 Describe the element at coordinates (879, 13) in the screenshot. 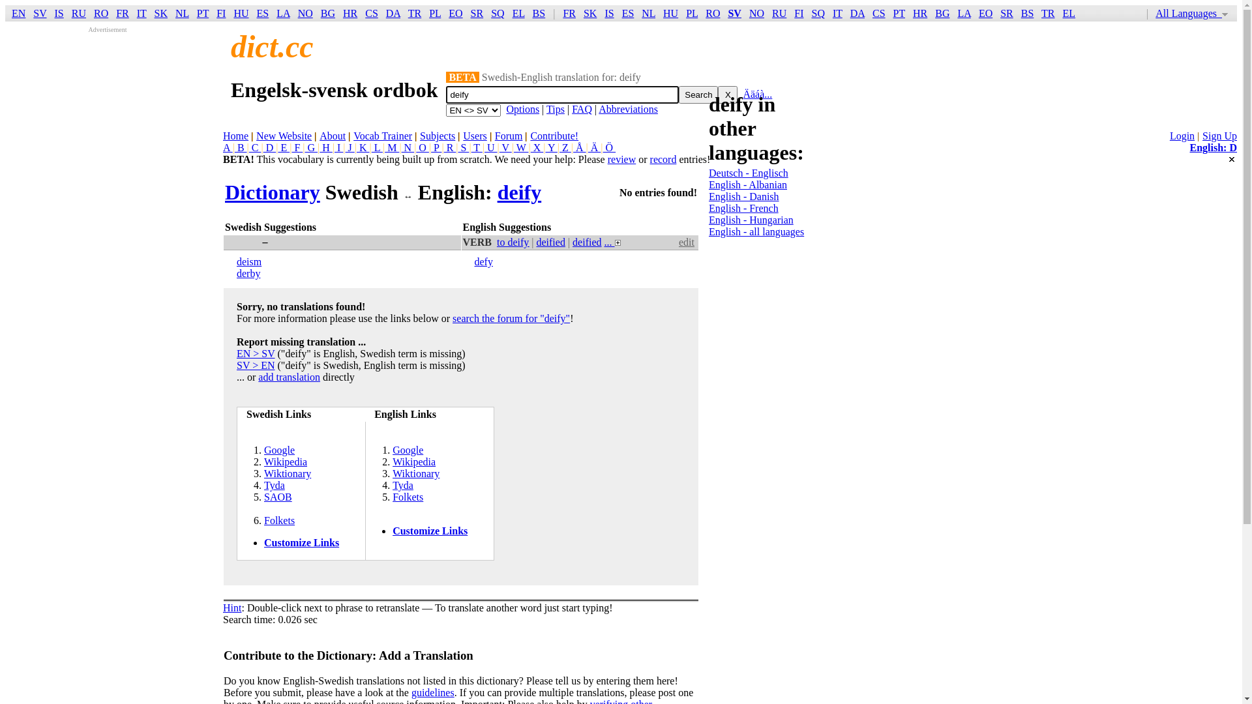

I see `CS` at that location.